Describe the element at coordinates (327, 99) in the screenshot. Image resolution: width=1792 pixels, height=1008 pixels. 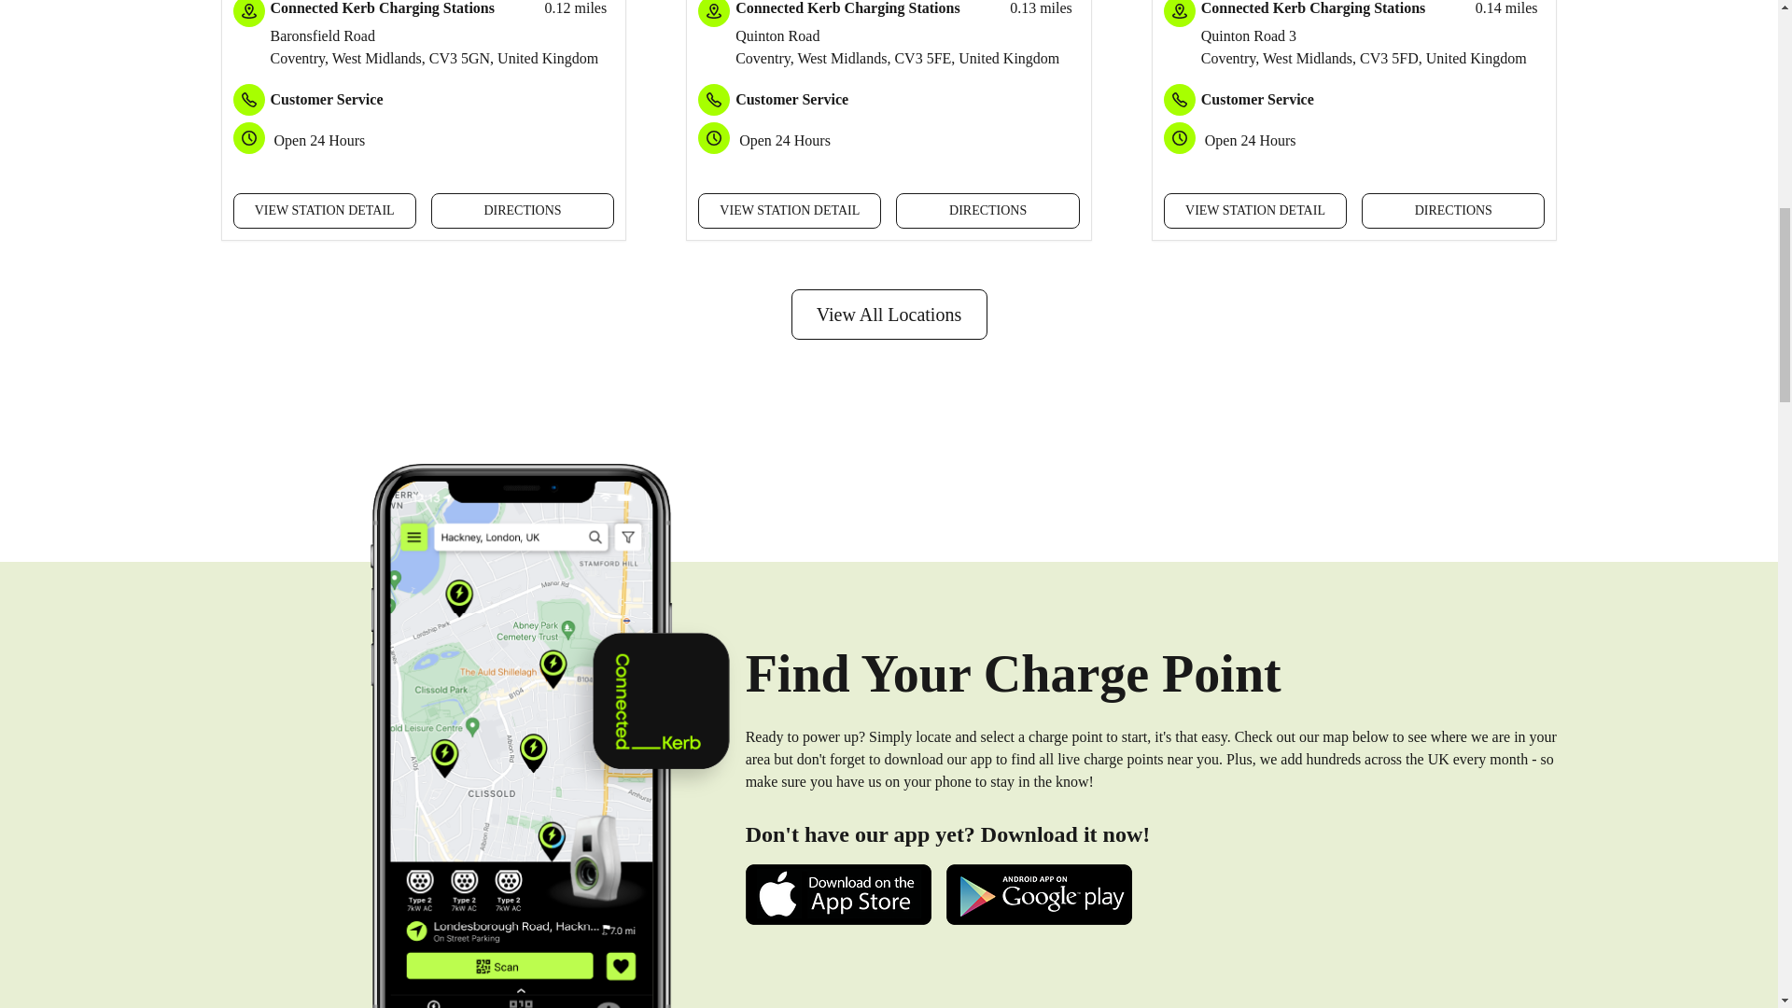
I see `Customer Service` at that location.